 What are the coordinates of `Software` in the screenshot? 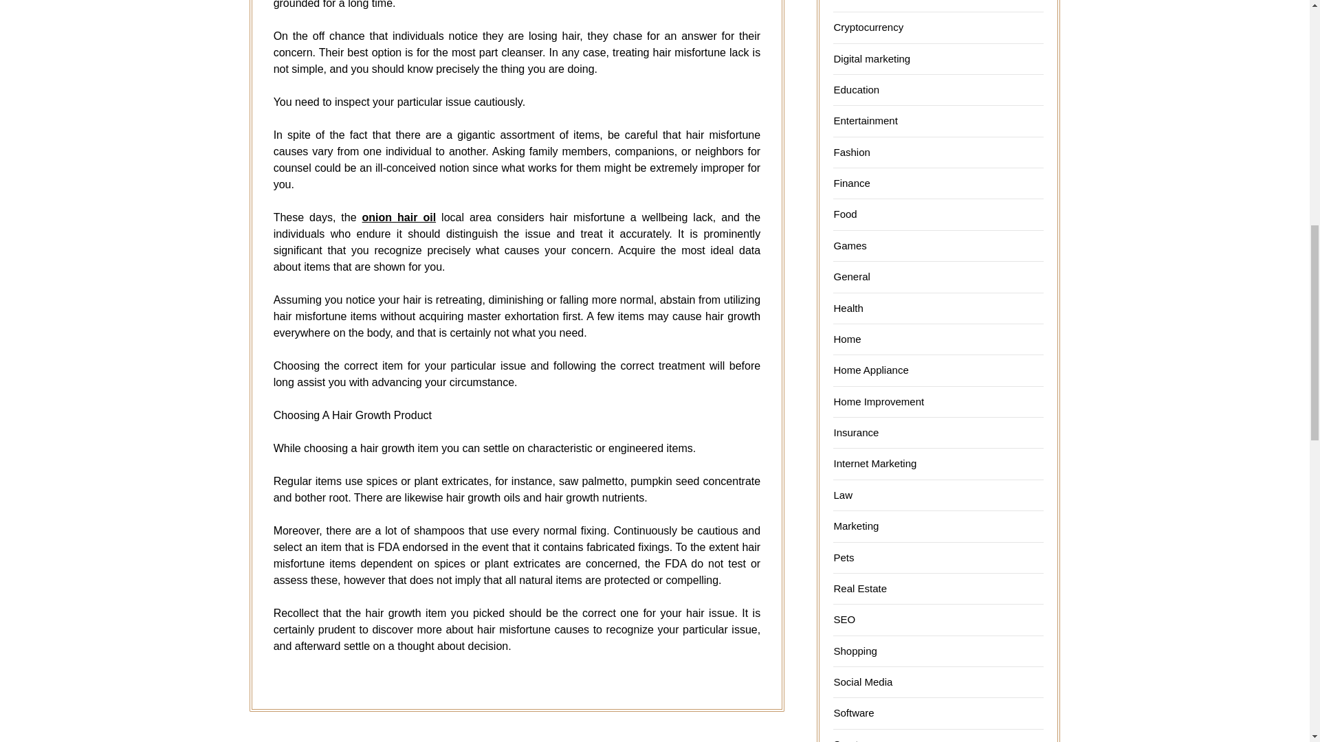 It's located at (853, 713).